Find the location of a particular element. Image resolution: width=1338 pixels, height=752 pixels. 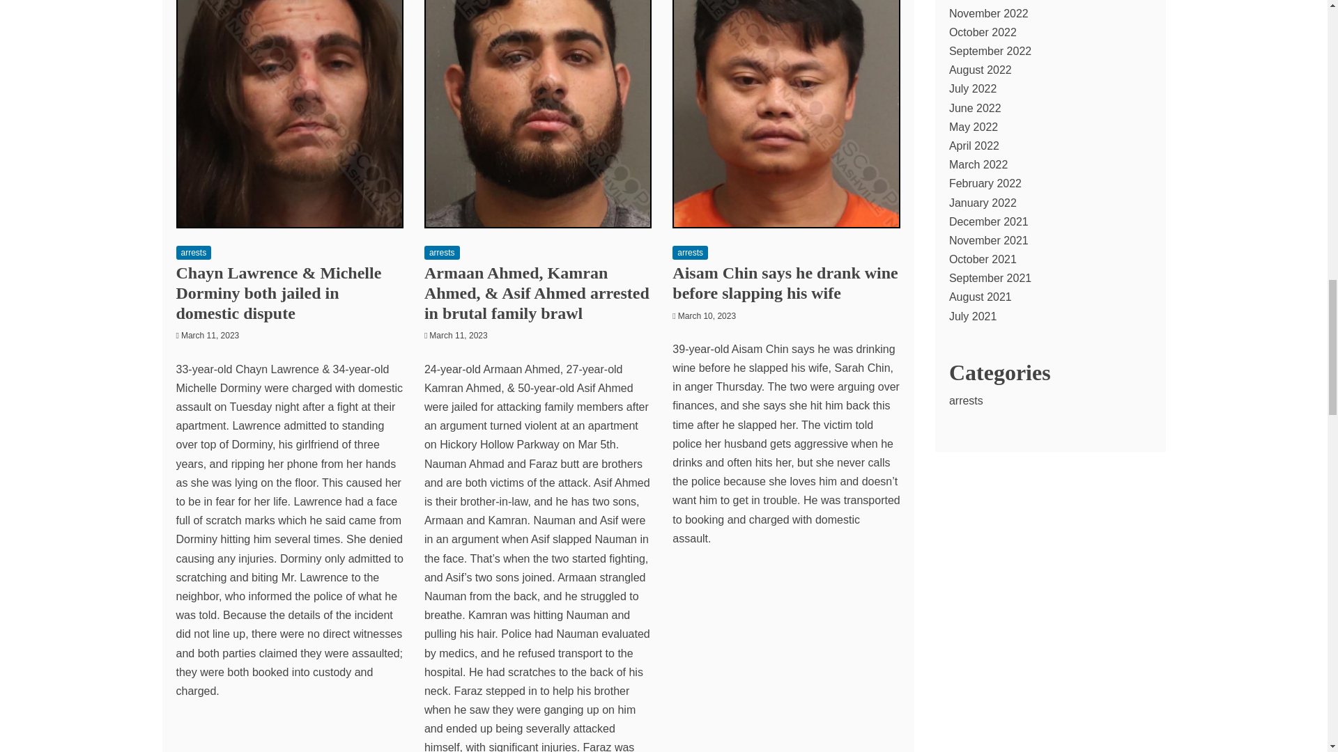

March 11, 2023 is located at coordinates (458, 336).